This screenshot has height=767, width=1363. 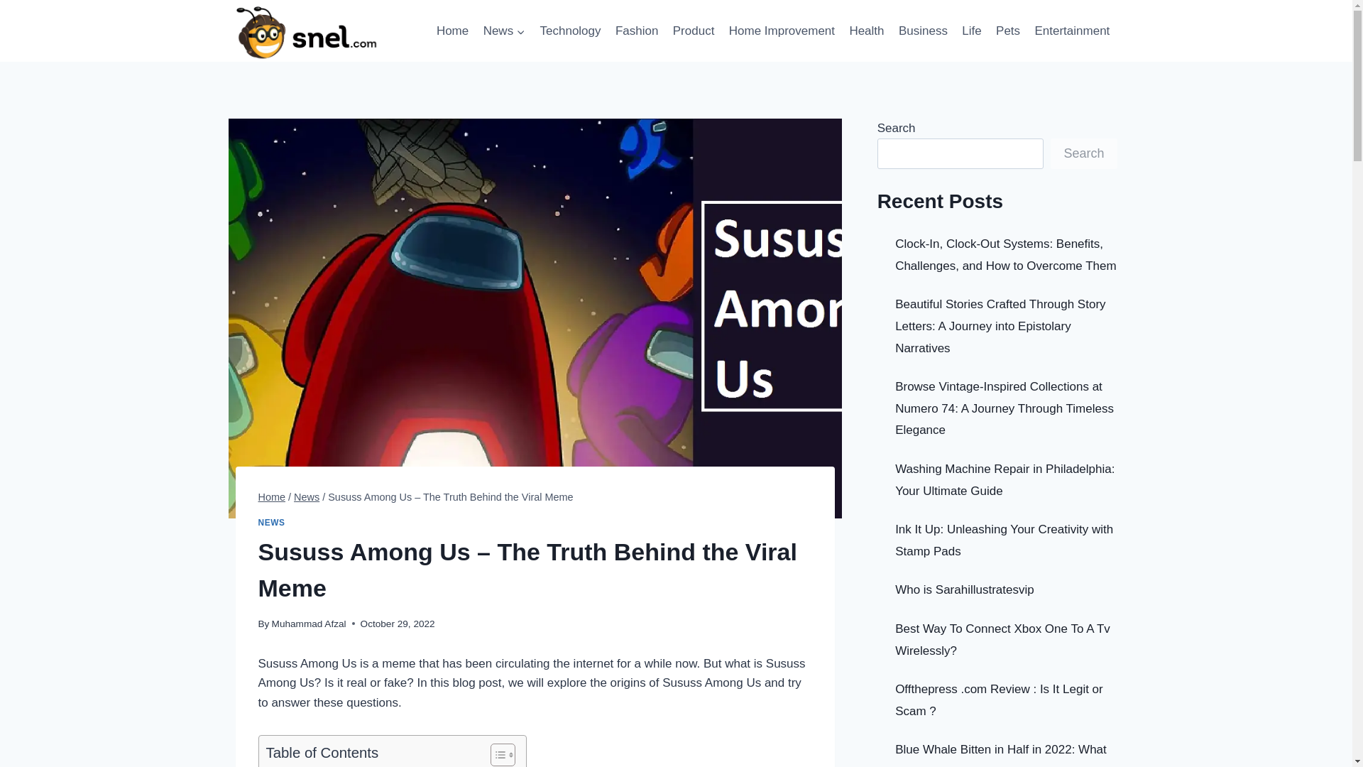 I want to click on Life, so click(x=972, y=31).